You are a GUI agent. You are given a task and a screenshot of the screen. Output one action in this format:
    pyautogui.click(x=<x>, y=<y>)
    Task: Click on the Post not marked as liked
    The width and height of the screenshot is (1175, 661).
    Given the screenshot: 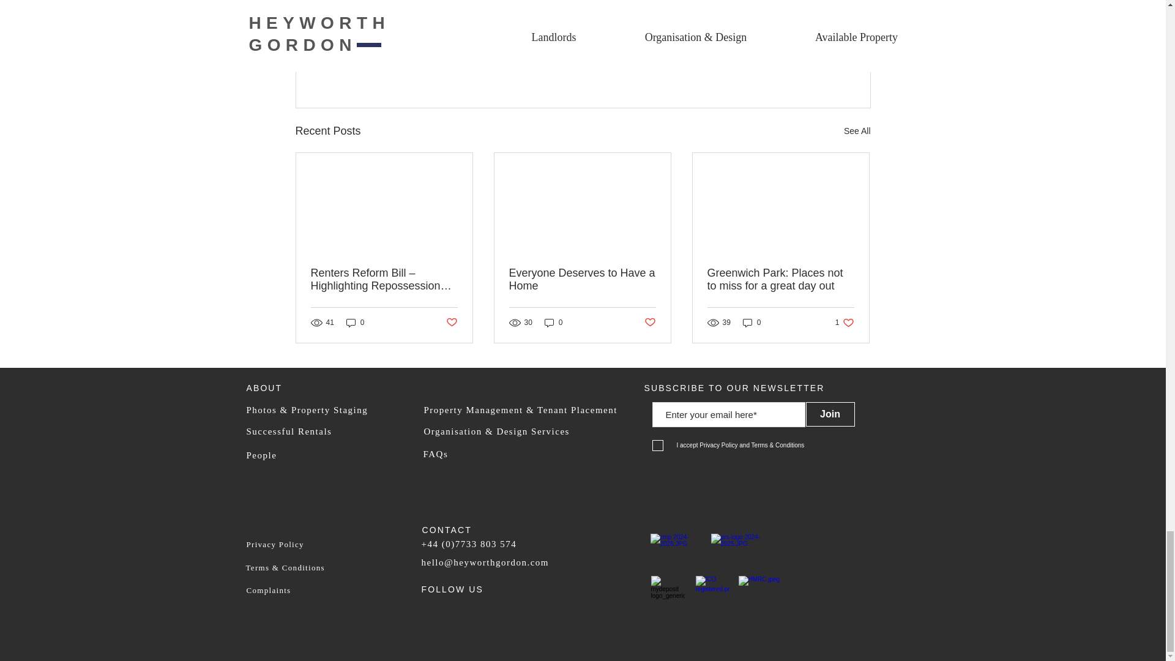 What is the action you would take?
    pyautogui.click(x=450, y=323)
    